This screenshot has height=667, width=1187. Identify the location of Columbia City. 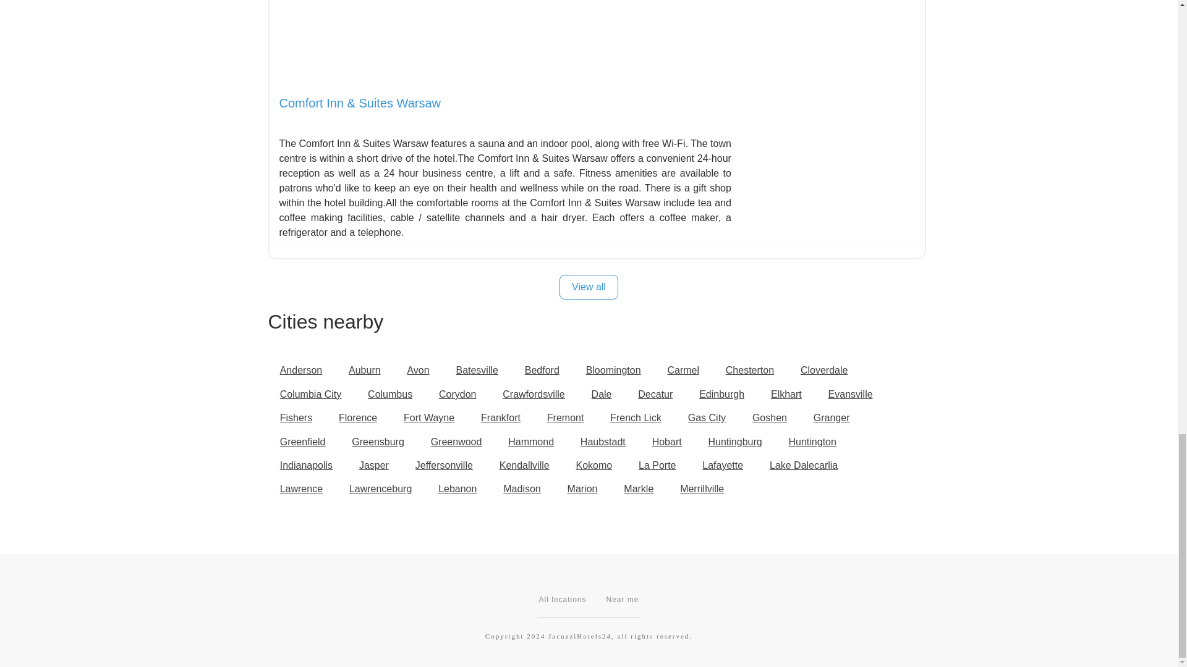
(310, 394).